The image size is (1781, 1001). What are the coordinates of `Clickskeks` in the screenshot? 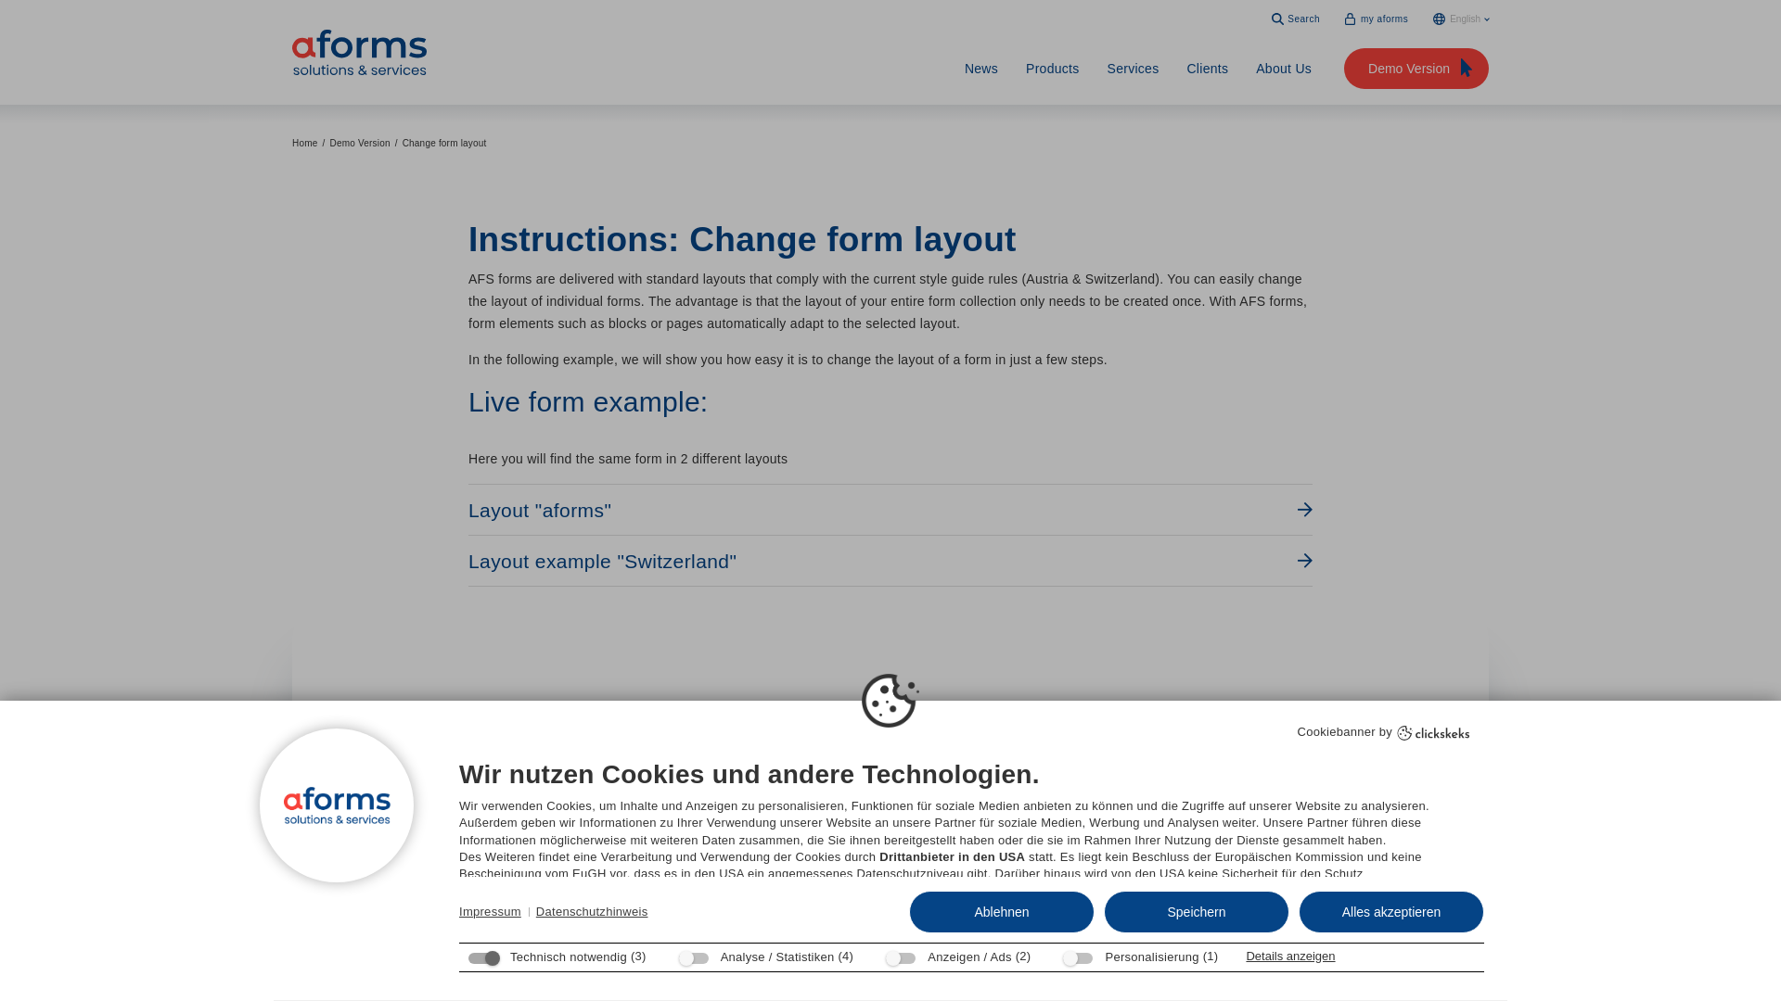 It's located at (1433, 732).